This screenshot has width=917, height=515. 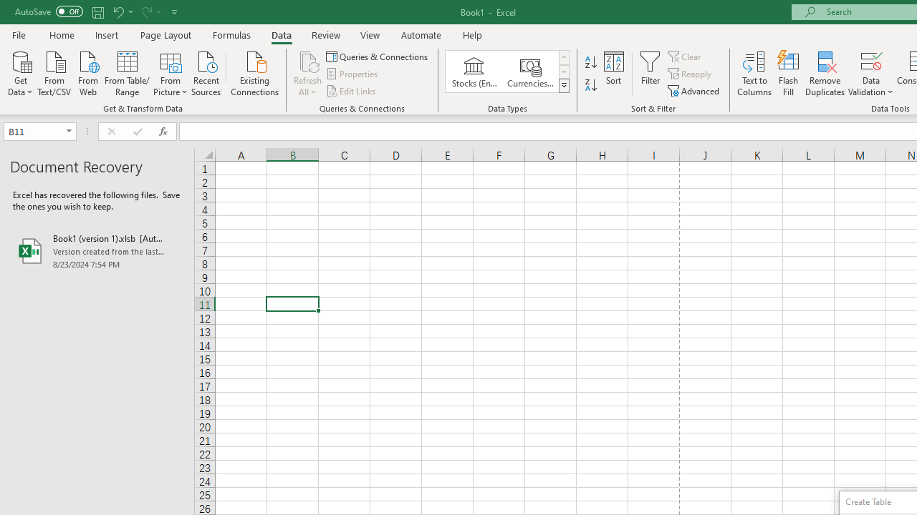 What do you see at coordinates (87, 72) in the screenshot?
I see `From Web` at bounding box center [87, 72].